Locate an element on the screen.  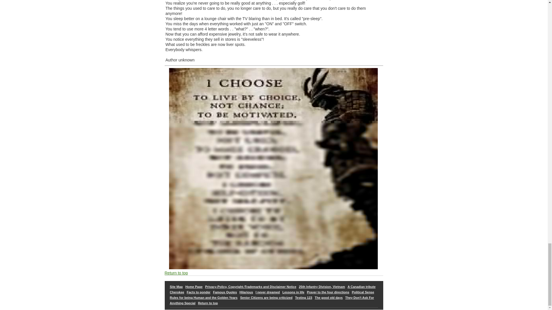
Rules for being Human and the Golden Years is located at coordinates (203, 298).